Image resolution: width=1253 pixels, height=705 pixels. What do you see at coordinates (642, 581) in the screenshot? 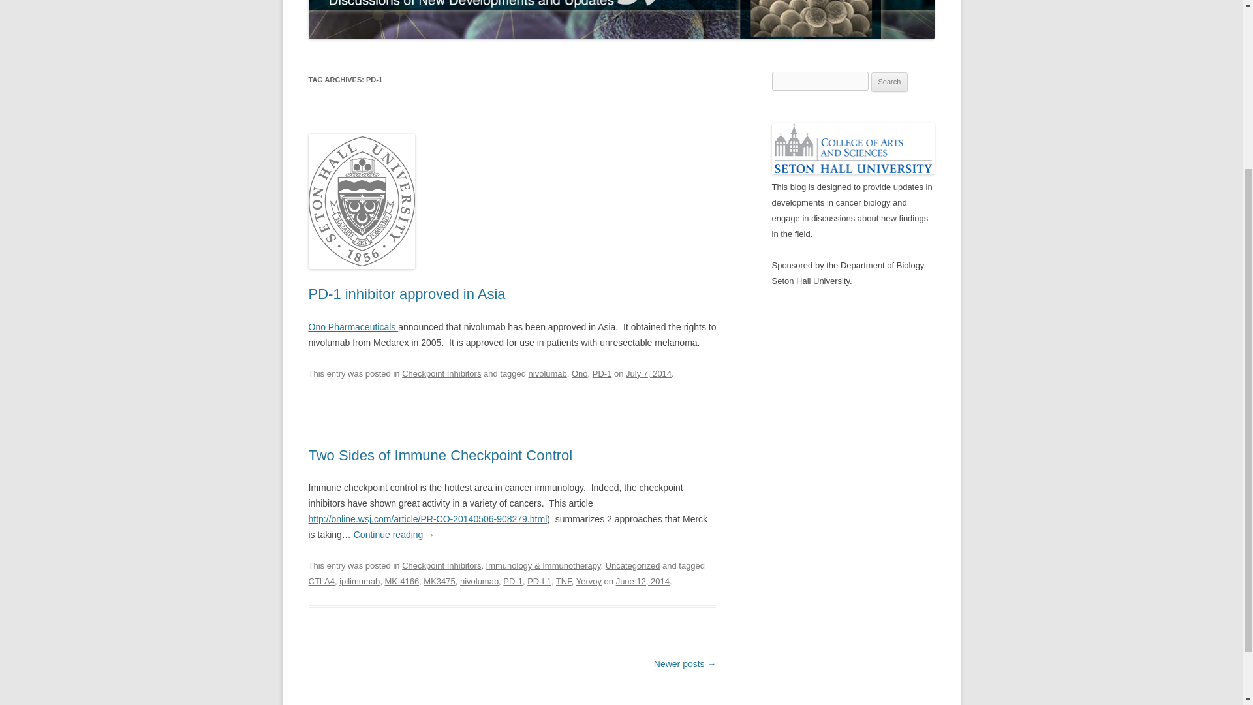
I see `10:52 am` at bounding box center [642, 581].